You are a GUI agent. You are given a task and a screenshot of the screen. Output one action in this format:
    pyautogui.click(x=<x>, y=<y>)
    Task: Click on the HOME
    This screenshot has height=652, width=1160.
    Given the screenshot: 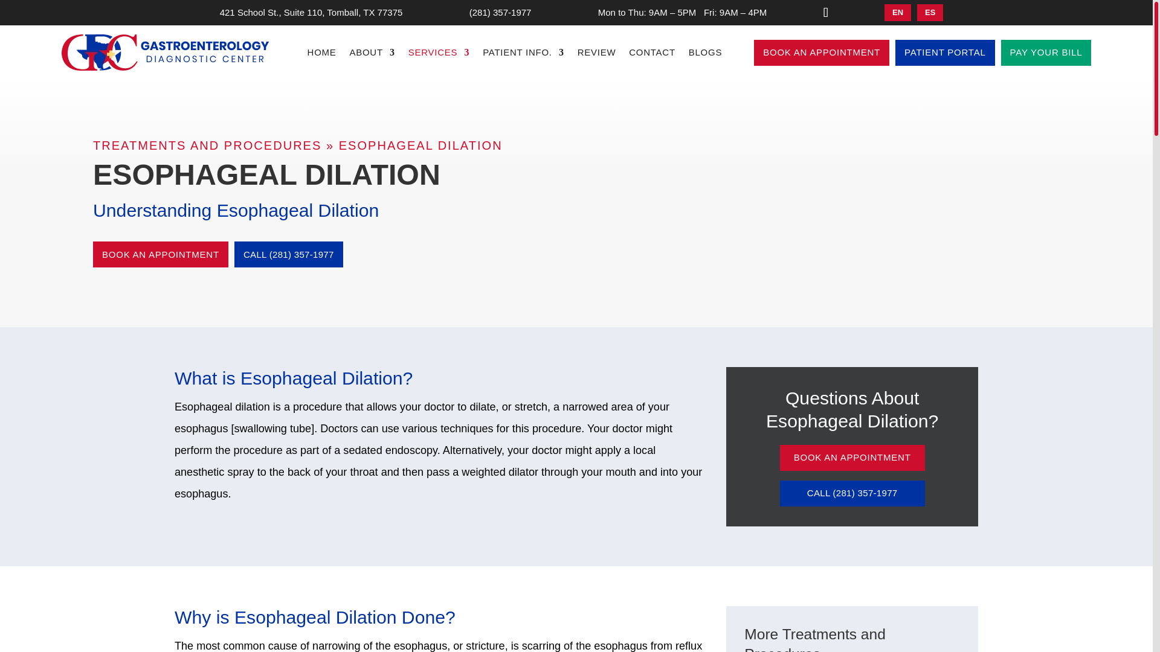 What is the action you would take?
    pyautogui.click(x=321, y=54)
    